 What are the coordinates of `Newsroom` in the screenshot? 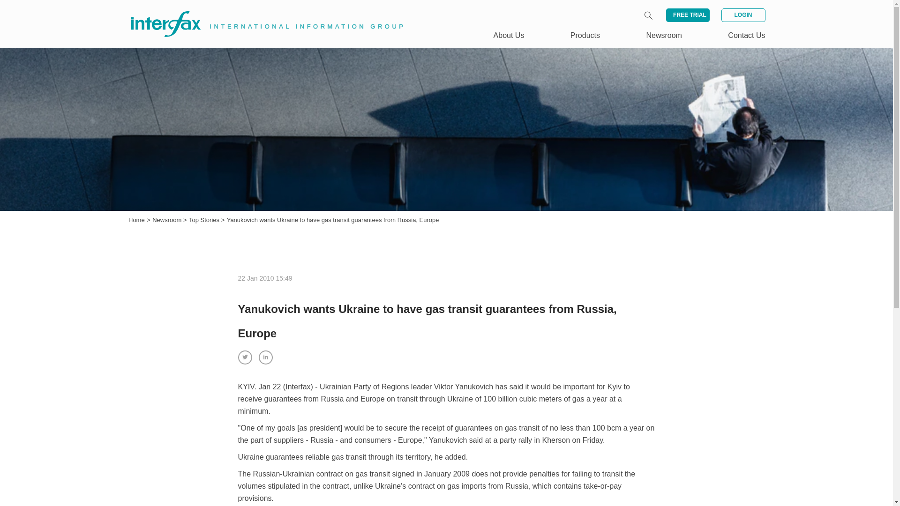 It's located at (664, 35).